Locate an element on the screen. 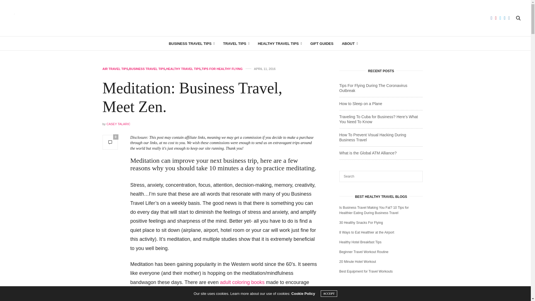 The width and height of the screenshot is (535, 301). Posts by Casey Talaric is located at coordinates (118, 124).